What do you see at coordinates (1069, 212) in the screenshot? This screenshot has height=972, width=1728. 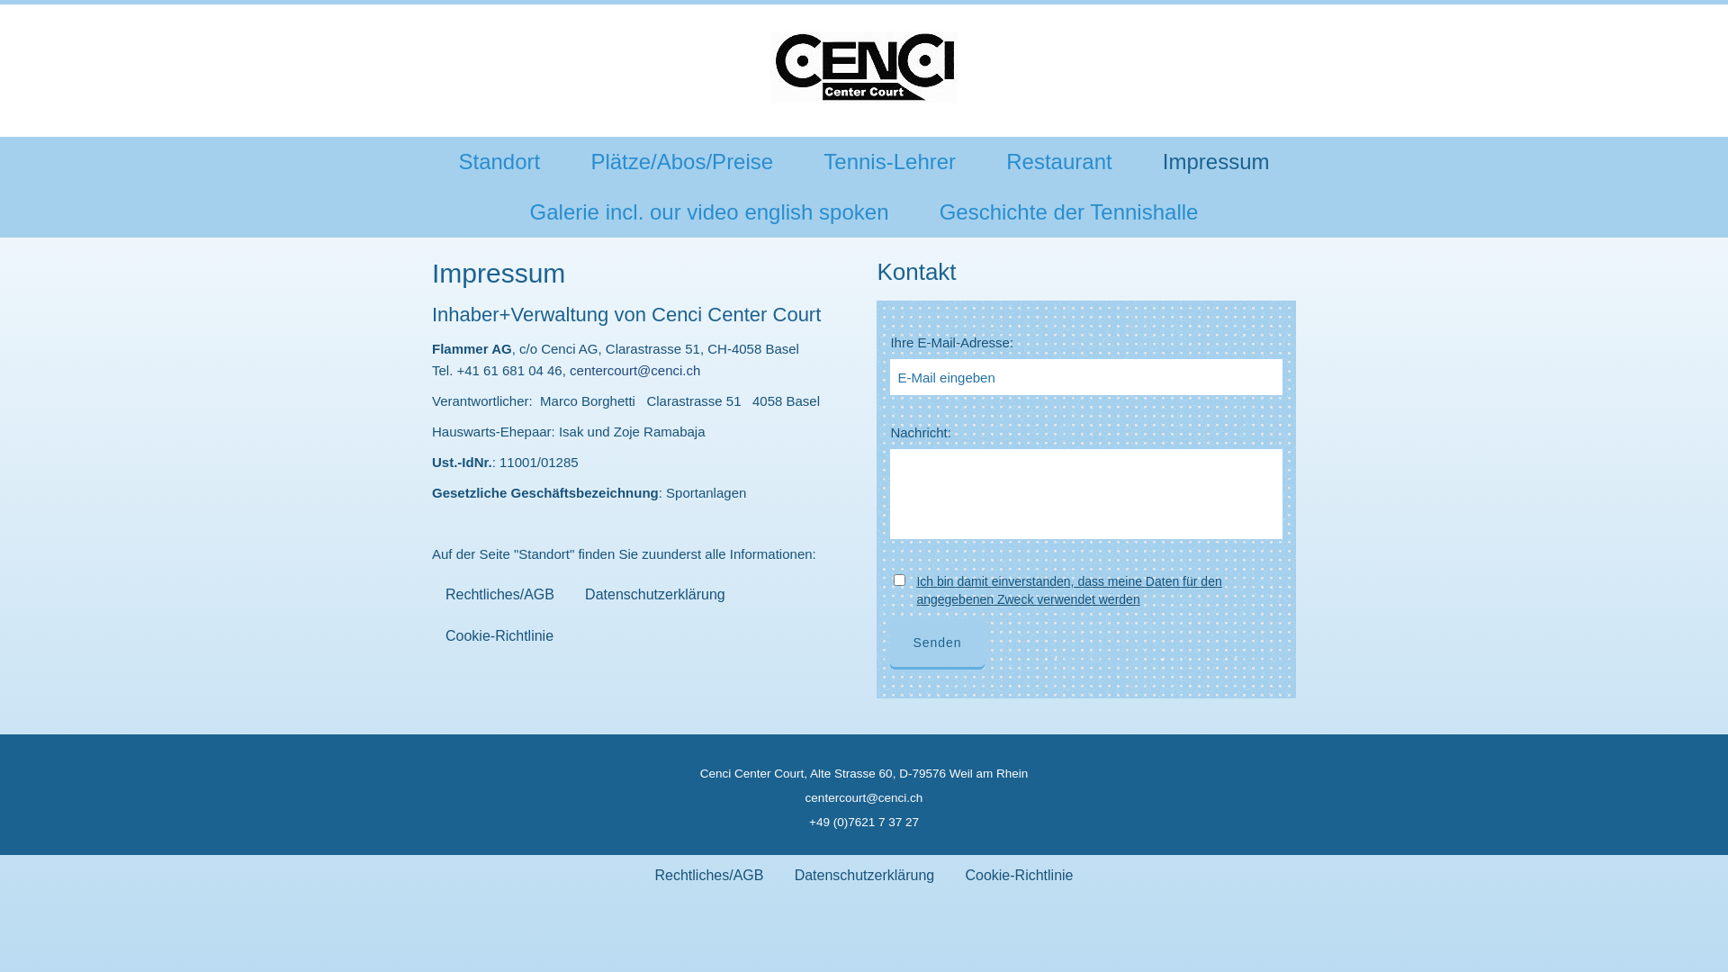 I see `Geschichte der Tennishalle` at bounding box center [1069, 212].